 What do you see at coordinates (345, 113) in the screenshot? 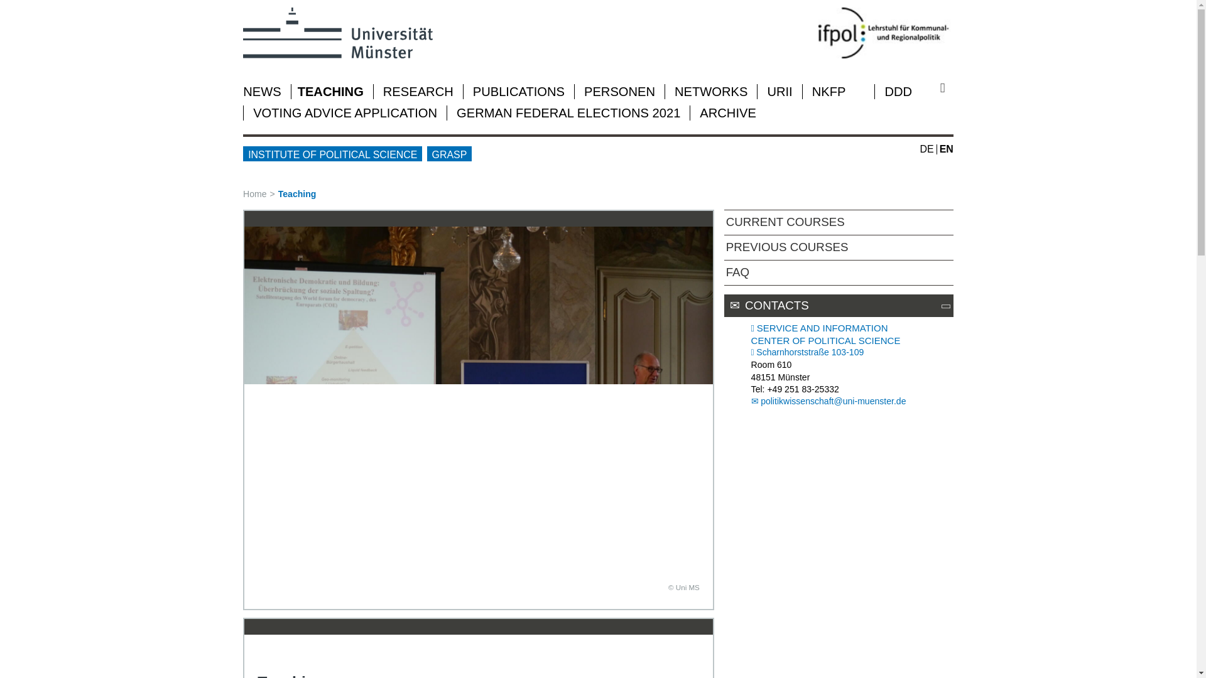
I see `VOTING ADVICE APPLICATION` at bounding box center [345, 113].